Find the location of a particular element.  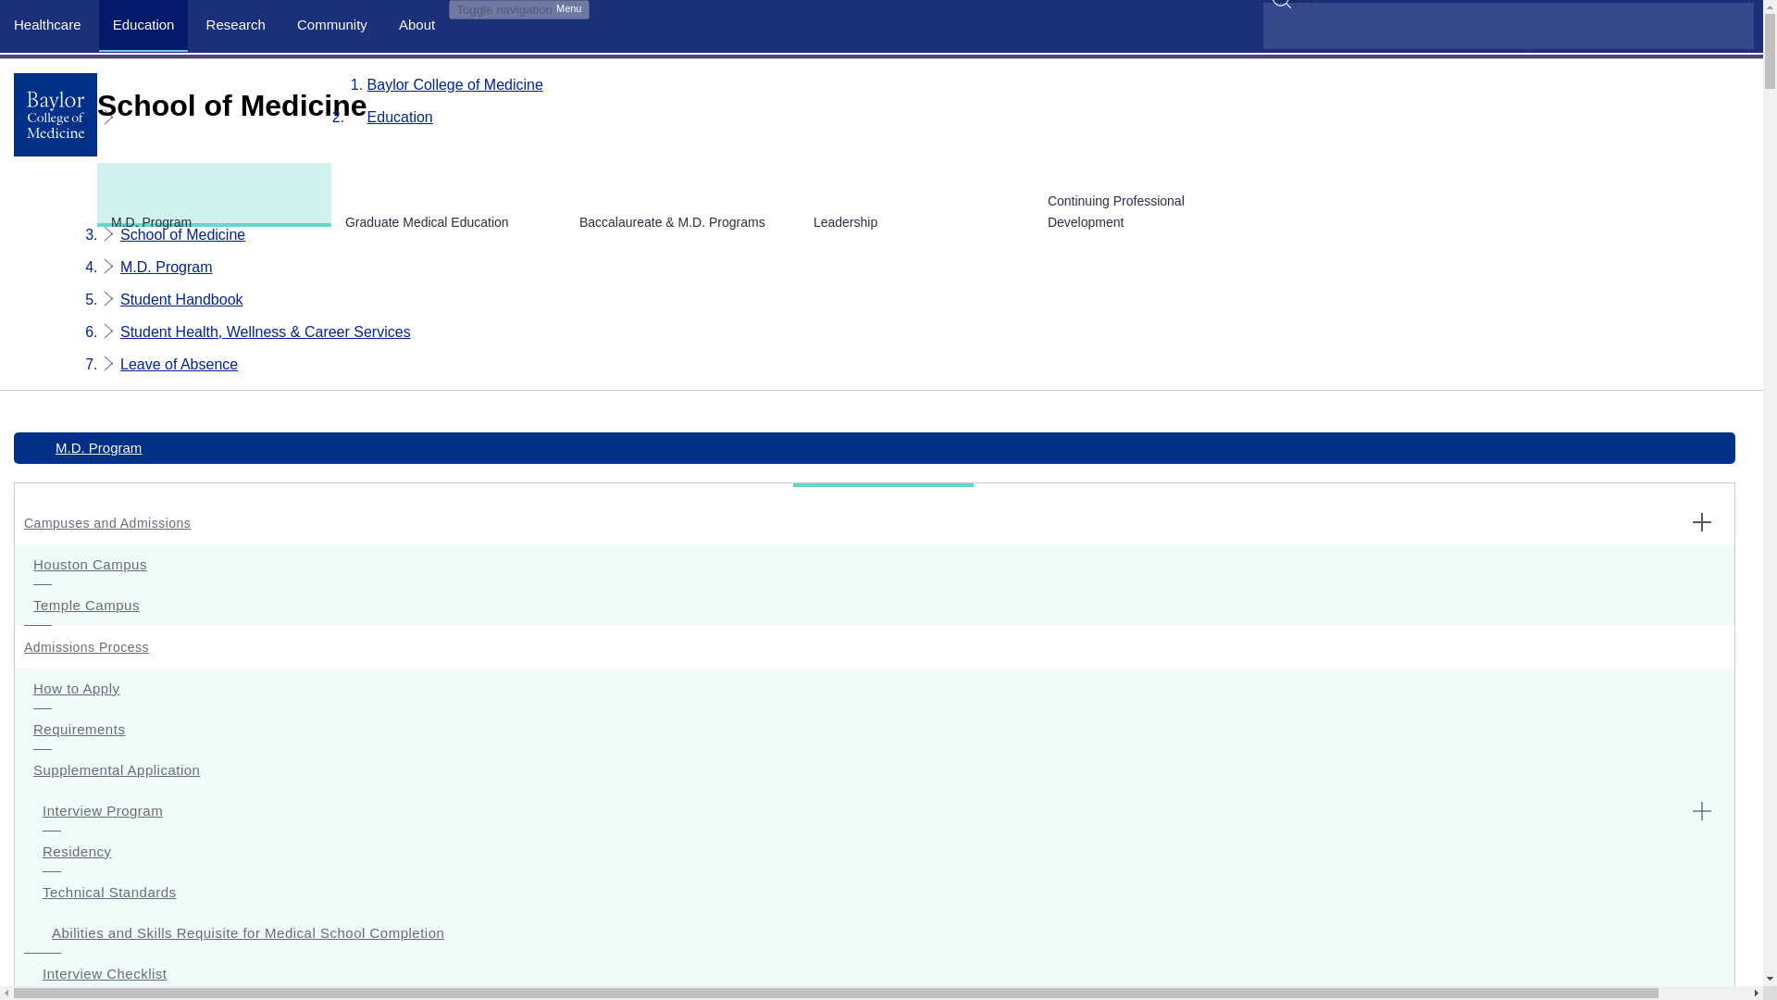

Healthcare is located at coordinates (48, 24).